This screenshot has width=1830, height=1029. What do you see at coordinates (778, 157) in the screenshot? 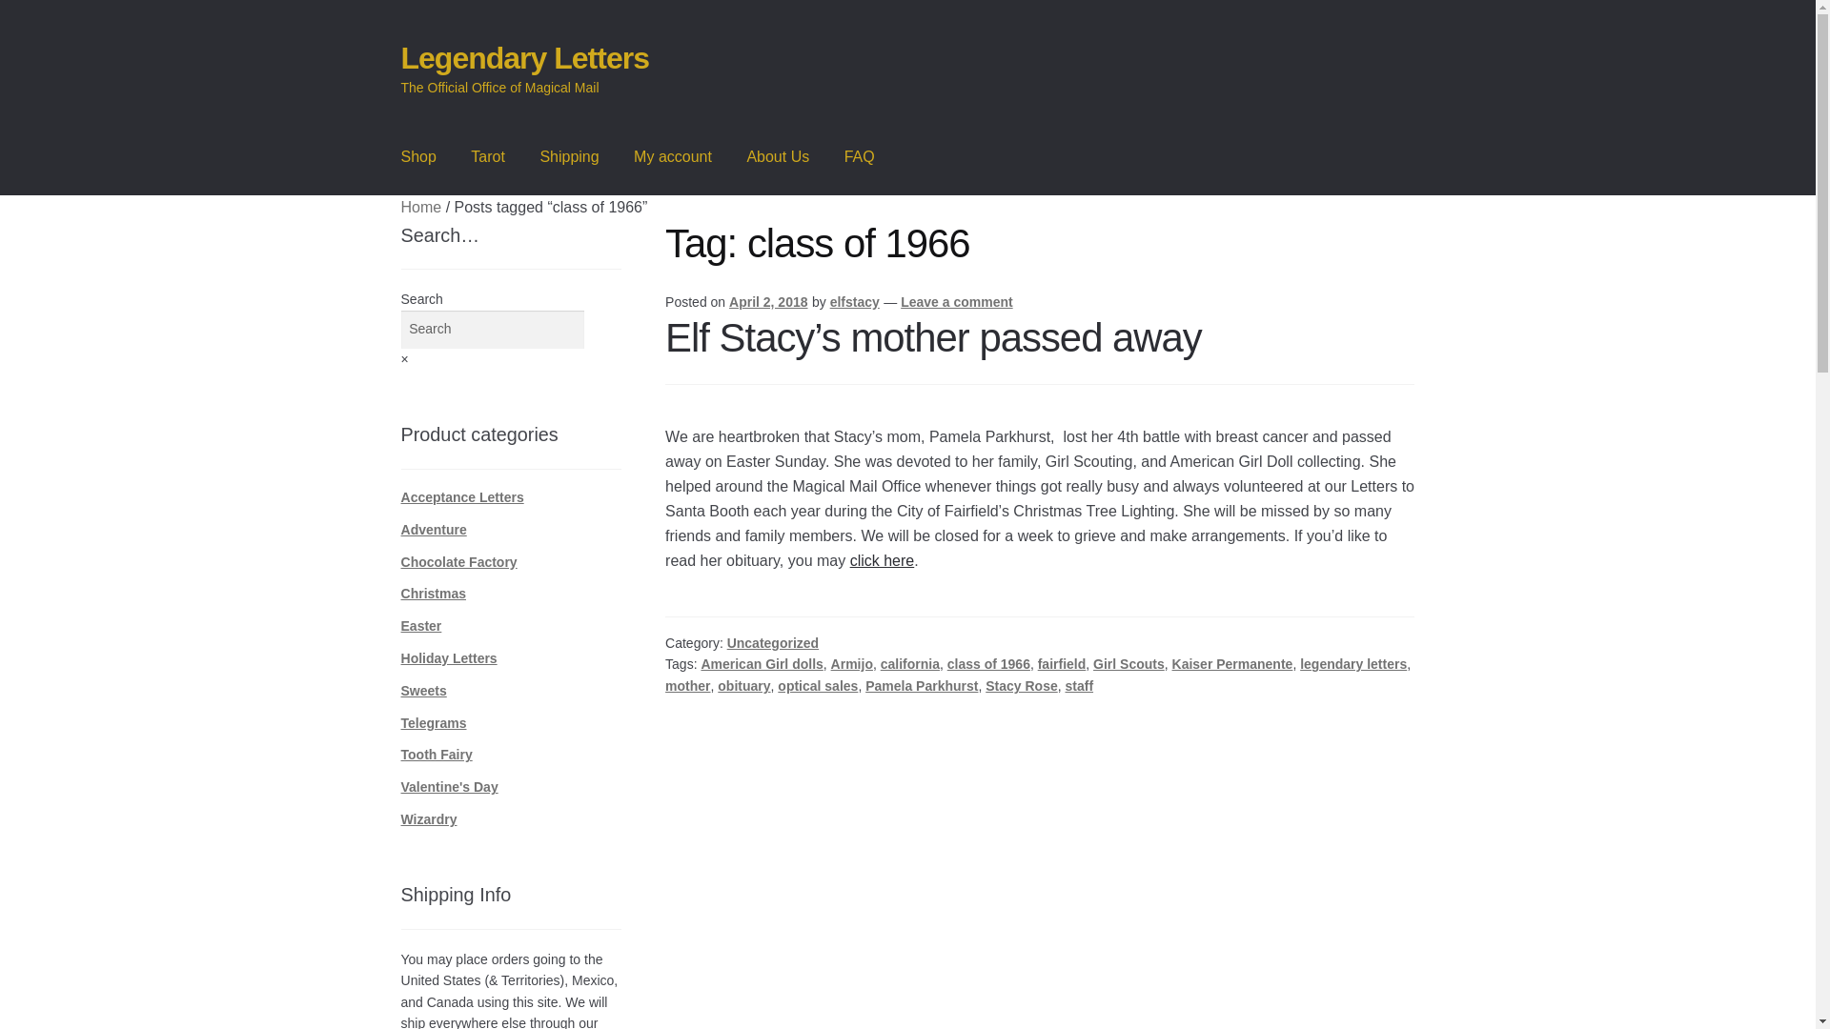
I see `About Us` at bounding box center [778, 157].